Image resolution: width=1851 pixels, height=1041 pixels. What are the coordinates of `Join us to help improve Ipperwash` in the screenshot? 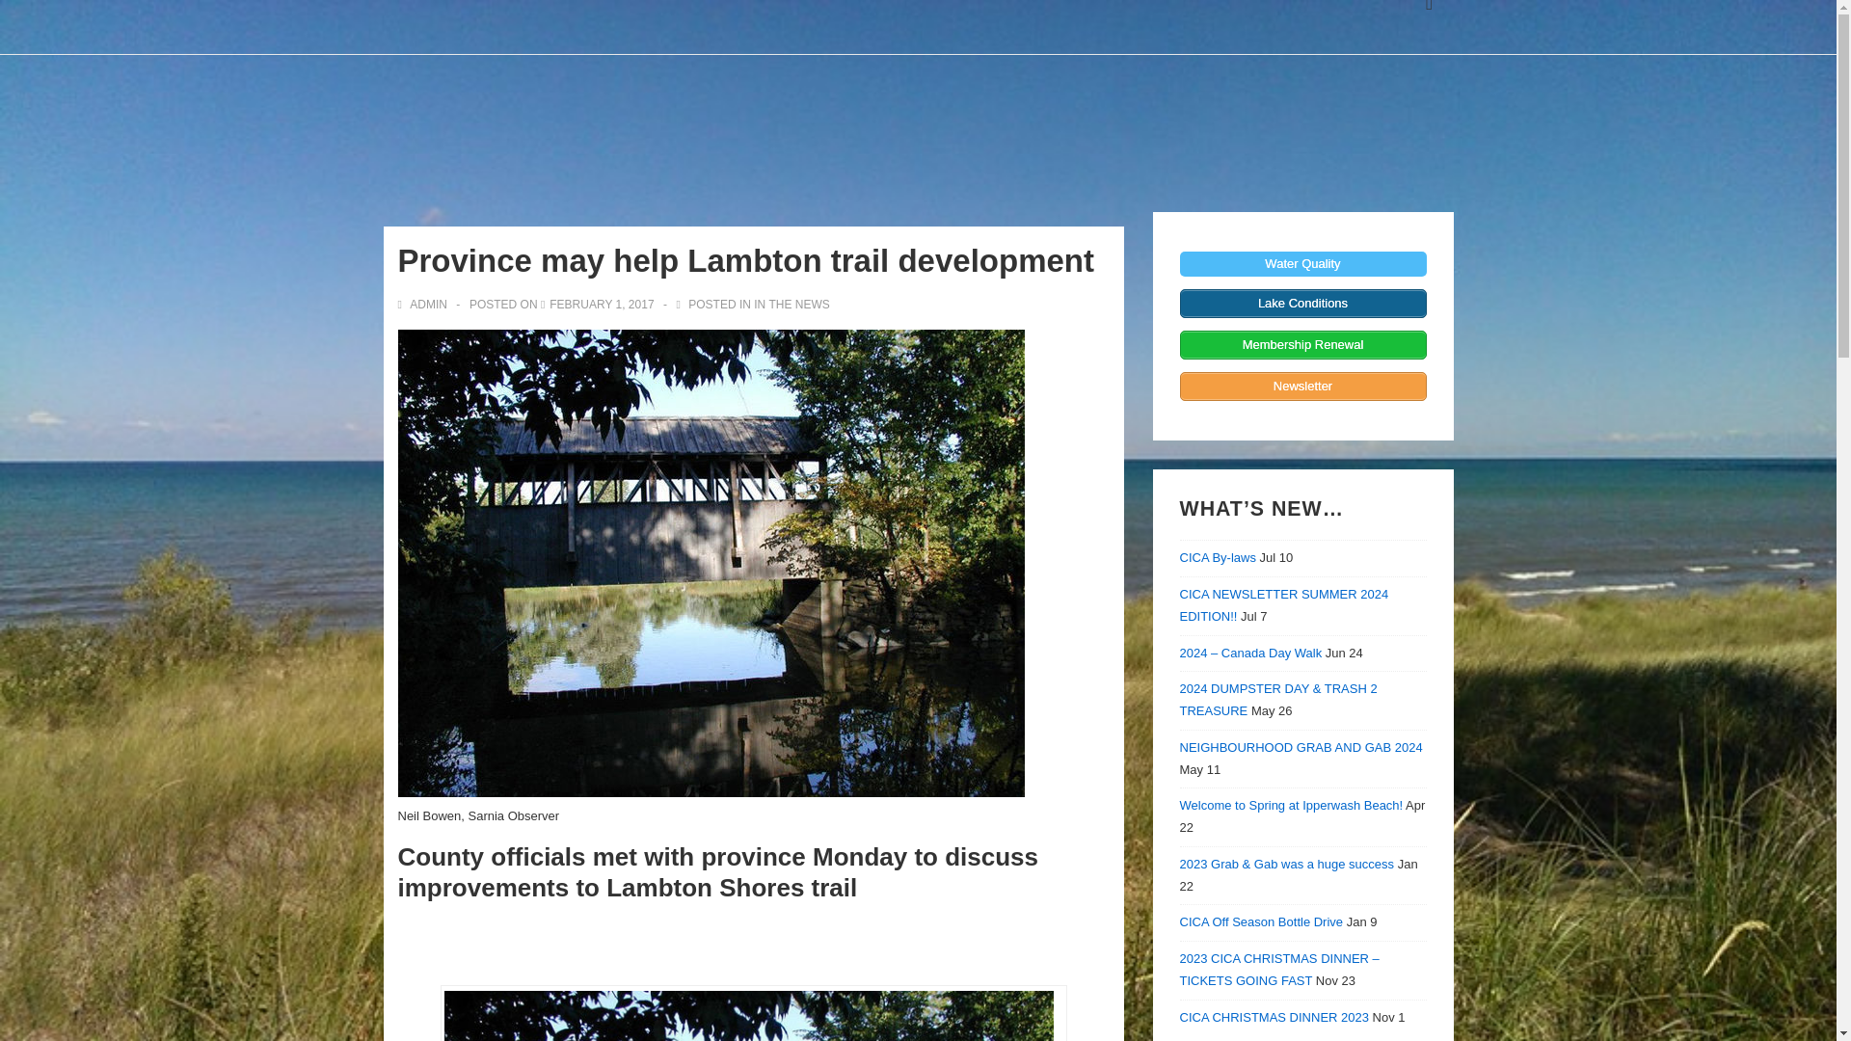 It's located at (1303, 386).